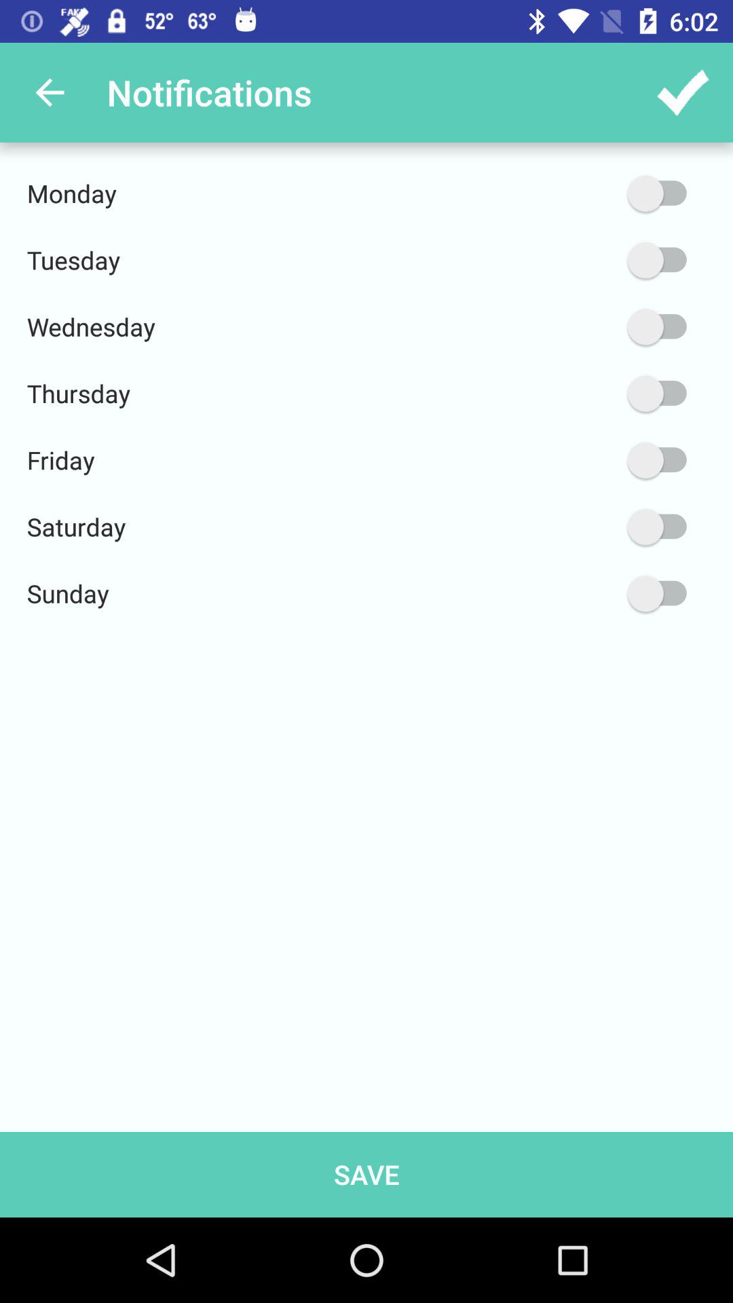 This screenshot has height=1303, width=733. What do you see at coordinates (593, 460) in the screenshot?
I see `toggle the friday option` at bounding box center [593, 460].